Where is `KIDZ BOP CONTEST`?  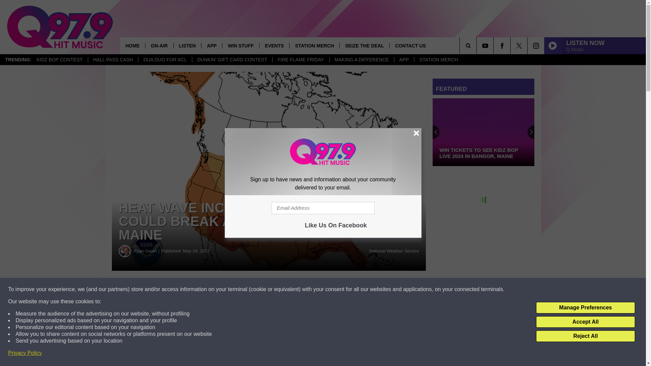
KIDZ BOP CONTEST is located at coordinates (60, 60).